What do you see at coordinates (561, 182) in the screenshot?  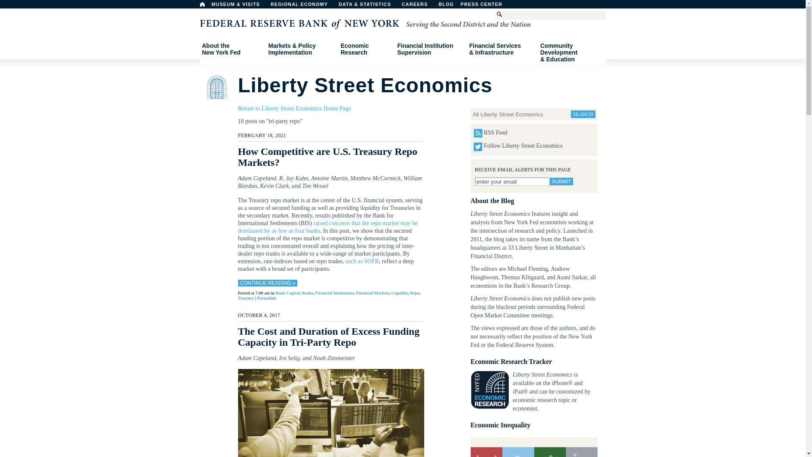 I see `Submit` at bounding box center [561, 182].